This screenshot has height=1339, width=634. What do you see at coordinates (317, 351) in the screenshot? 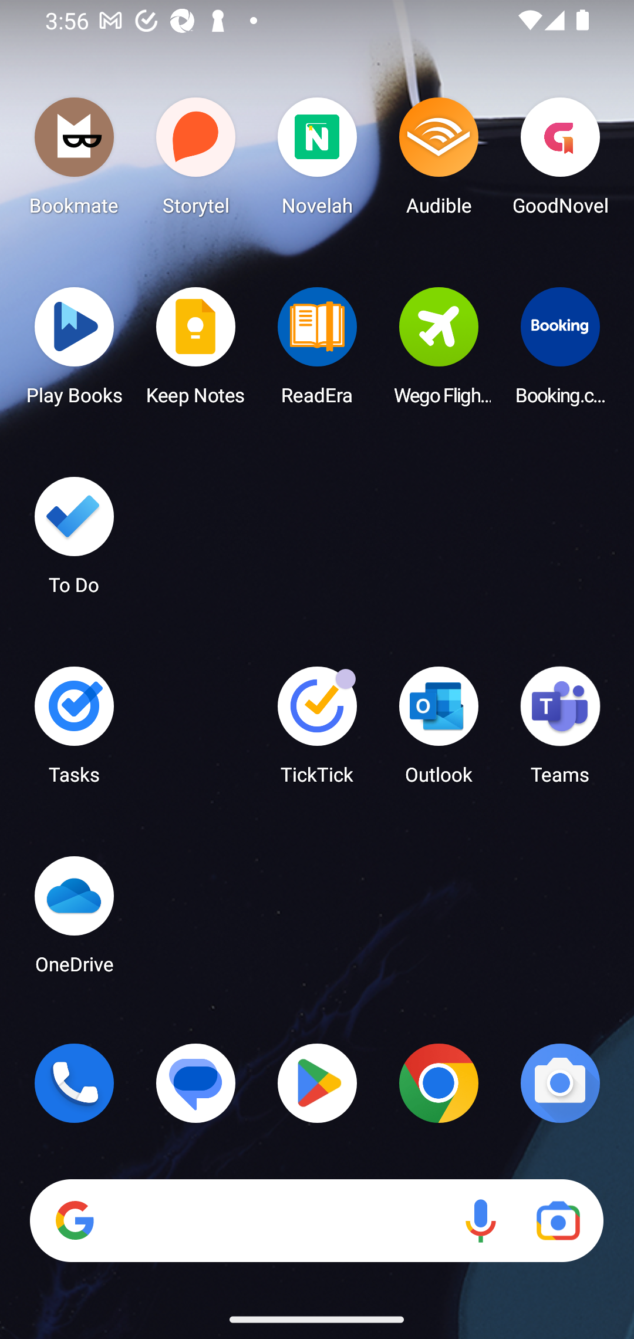
I see `ReadEra` at bounding box center [317, 351].